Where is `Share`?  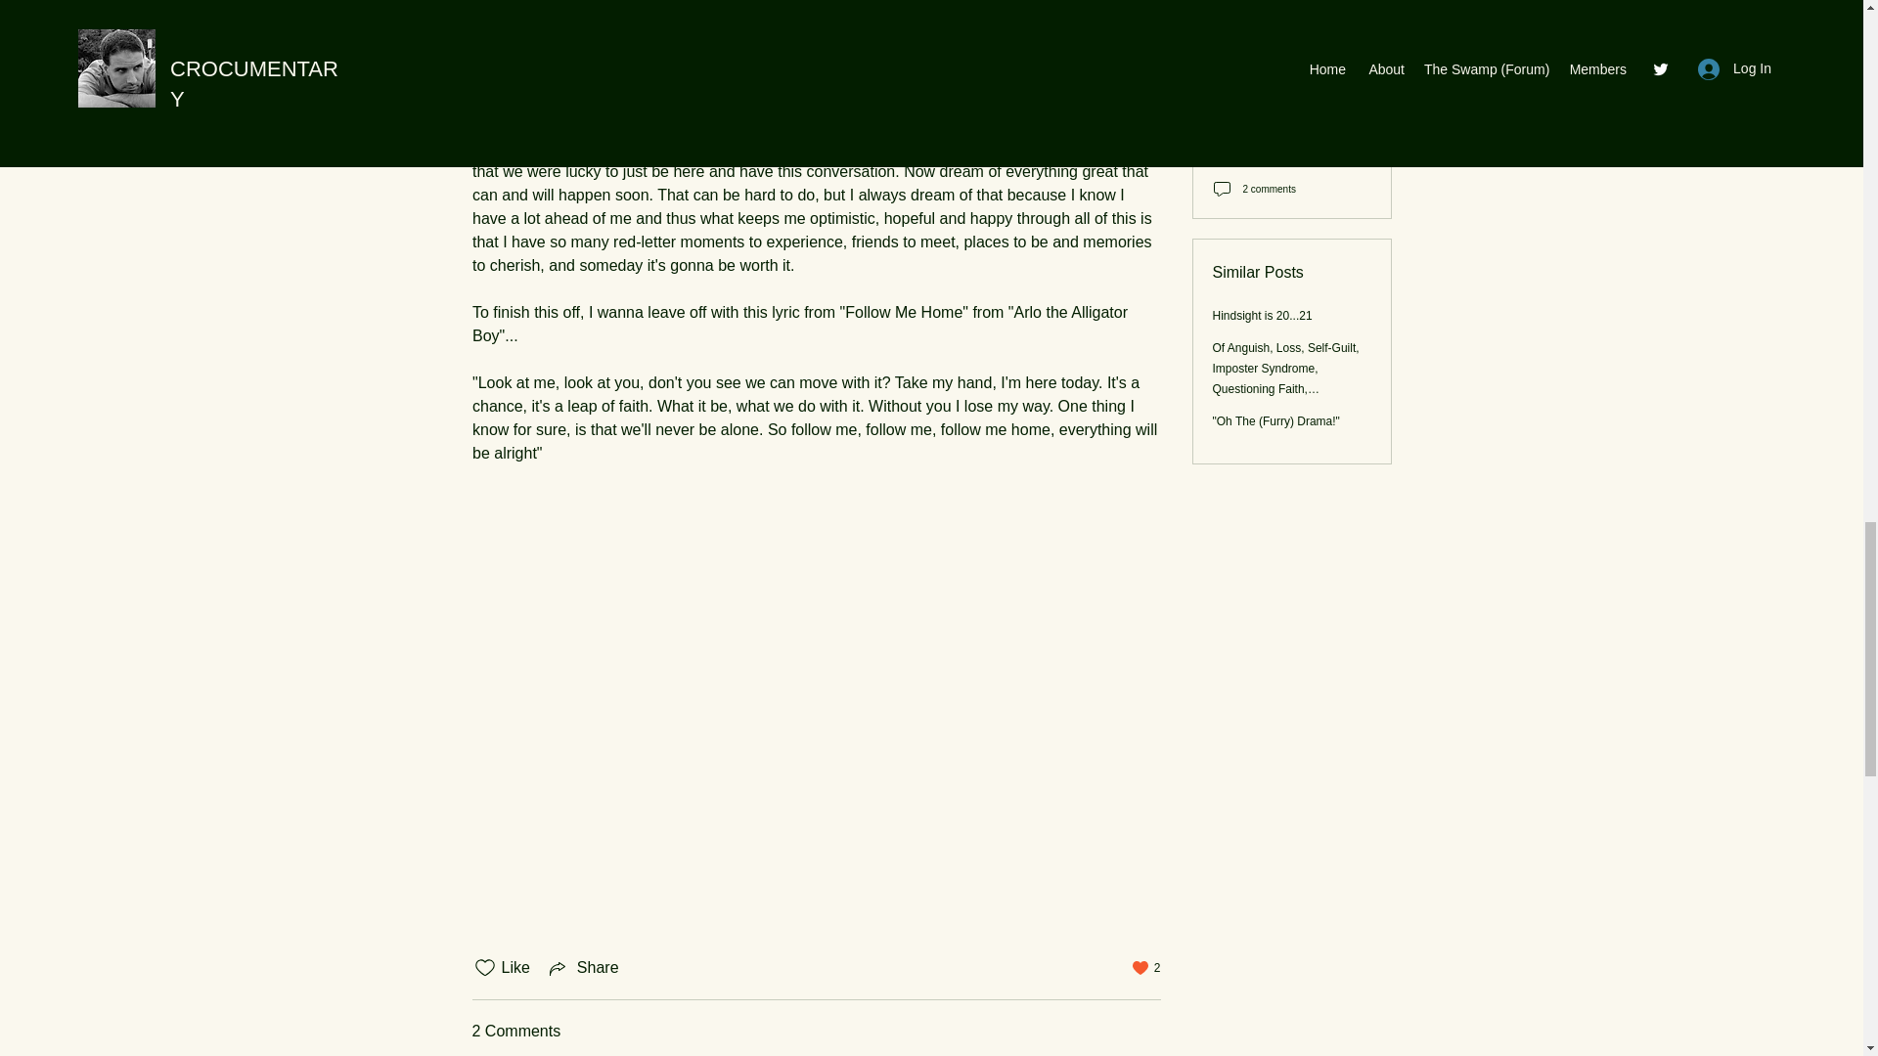 Share is located at coordinates (583, 968).